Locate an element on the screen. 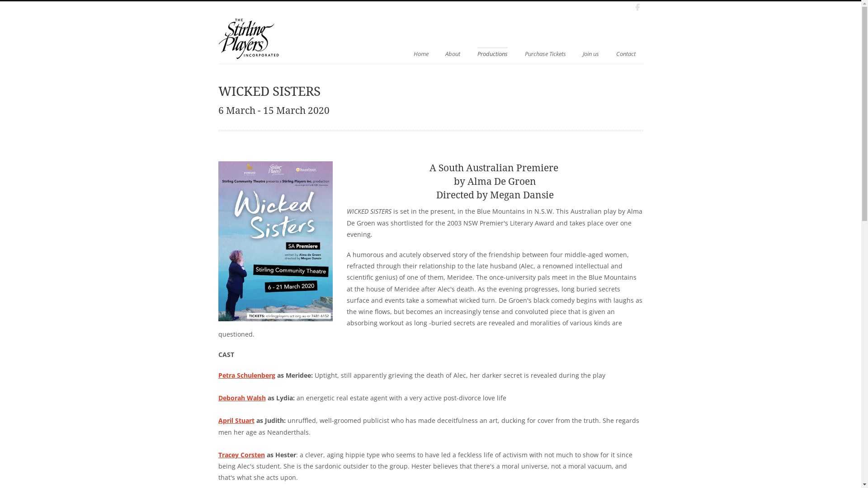  Purchase Tickets is located at coordinates (545, 53).